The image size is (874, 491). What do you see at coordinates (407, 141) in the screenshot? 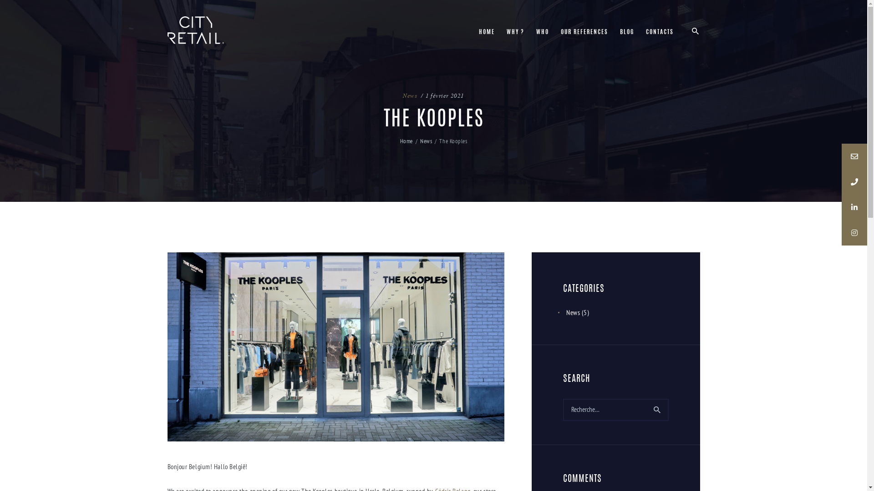
I see `Home` at bounding box center [407, 141].